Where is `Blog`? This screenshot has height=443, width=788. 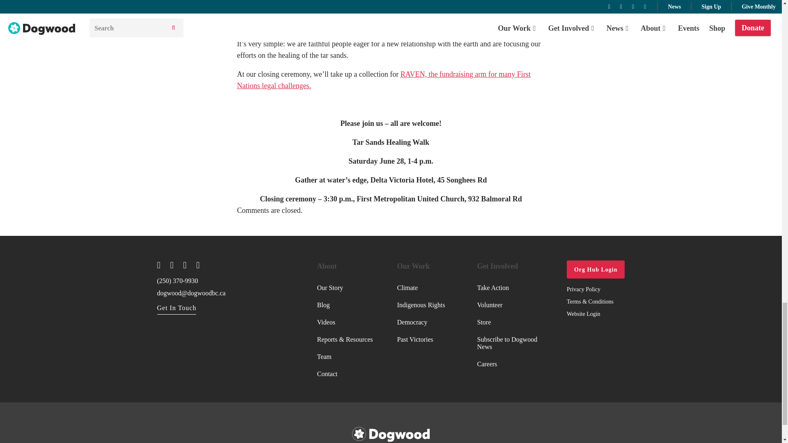
Blog is located at coordinates (345, 305).